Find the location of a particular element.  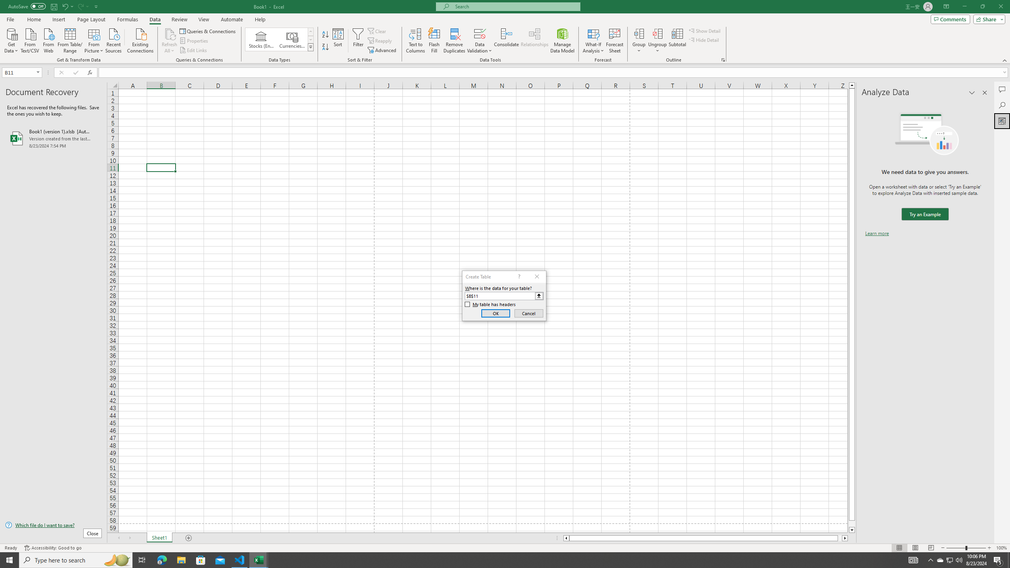

Existing Connections is located at coordinates (140, 40).